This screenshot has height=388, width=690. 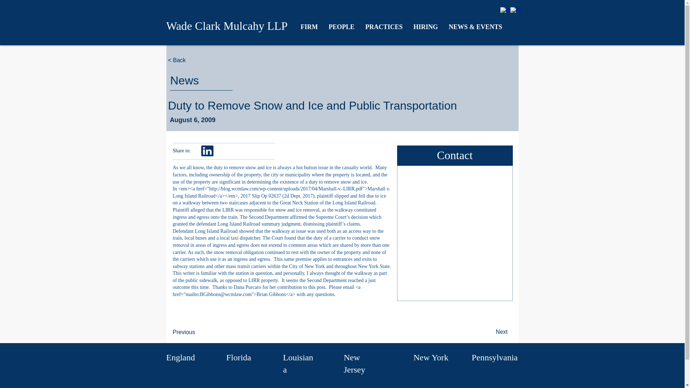 What do you see at coordinates (180, 357) in the screenshot?
I see `England` at bounding box center [180, 357].